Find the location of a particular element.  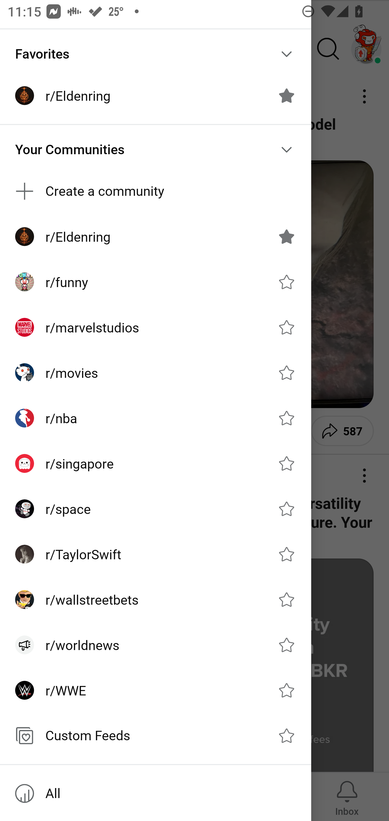

Favorite r/nba is located at coordinates (286, 418).